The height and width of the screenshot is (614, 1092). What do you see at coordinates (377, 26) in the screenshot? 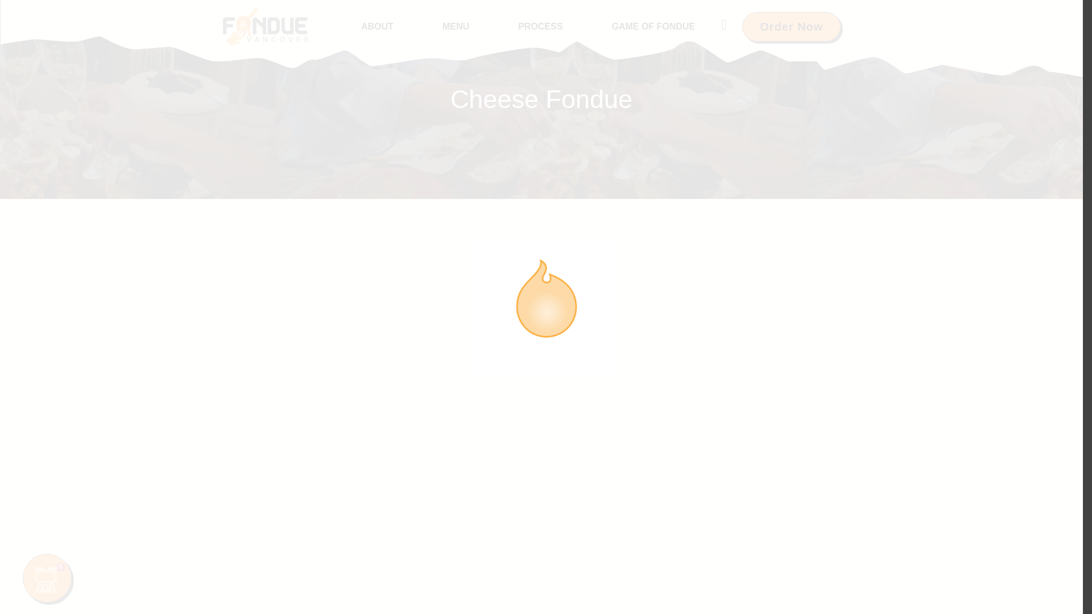
I see `ABOUT` at bounding box center [377, 26].